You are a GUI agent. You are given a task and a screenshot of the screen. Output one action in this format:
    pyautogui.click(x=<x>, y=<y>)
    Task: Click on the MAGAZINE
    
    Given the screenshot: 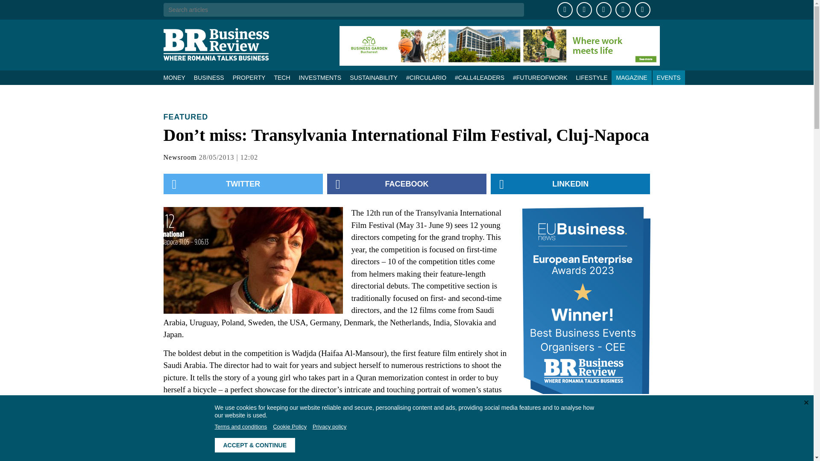 What is the action you would take?
    pyautogui.click(x=631, y=78)
    